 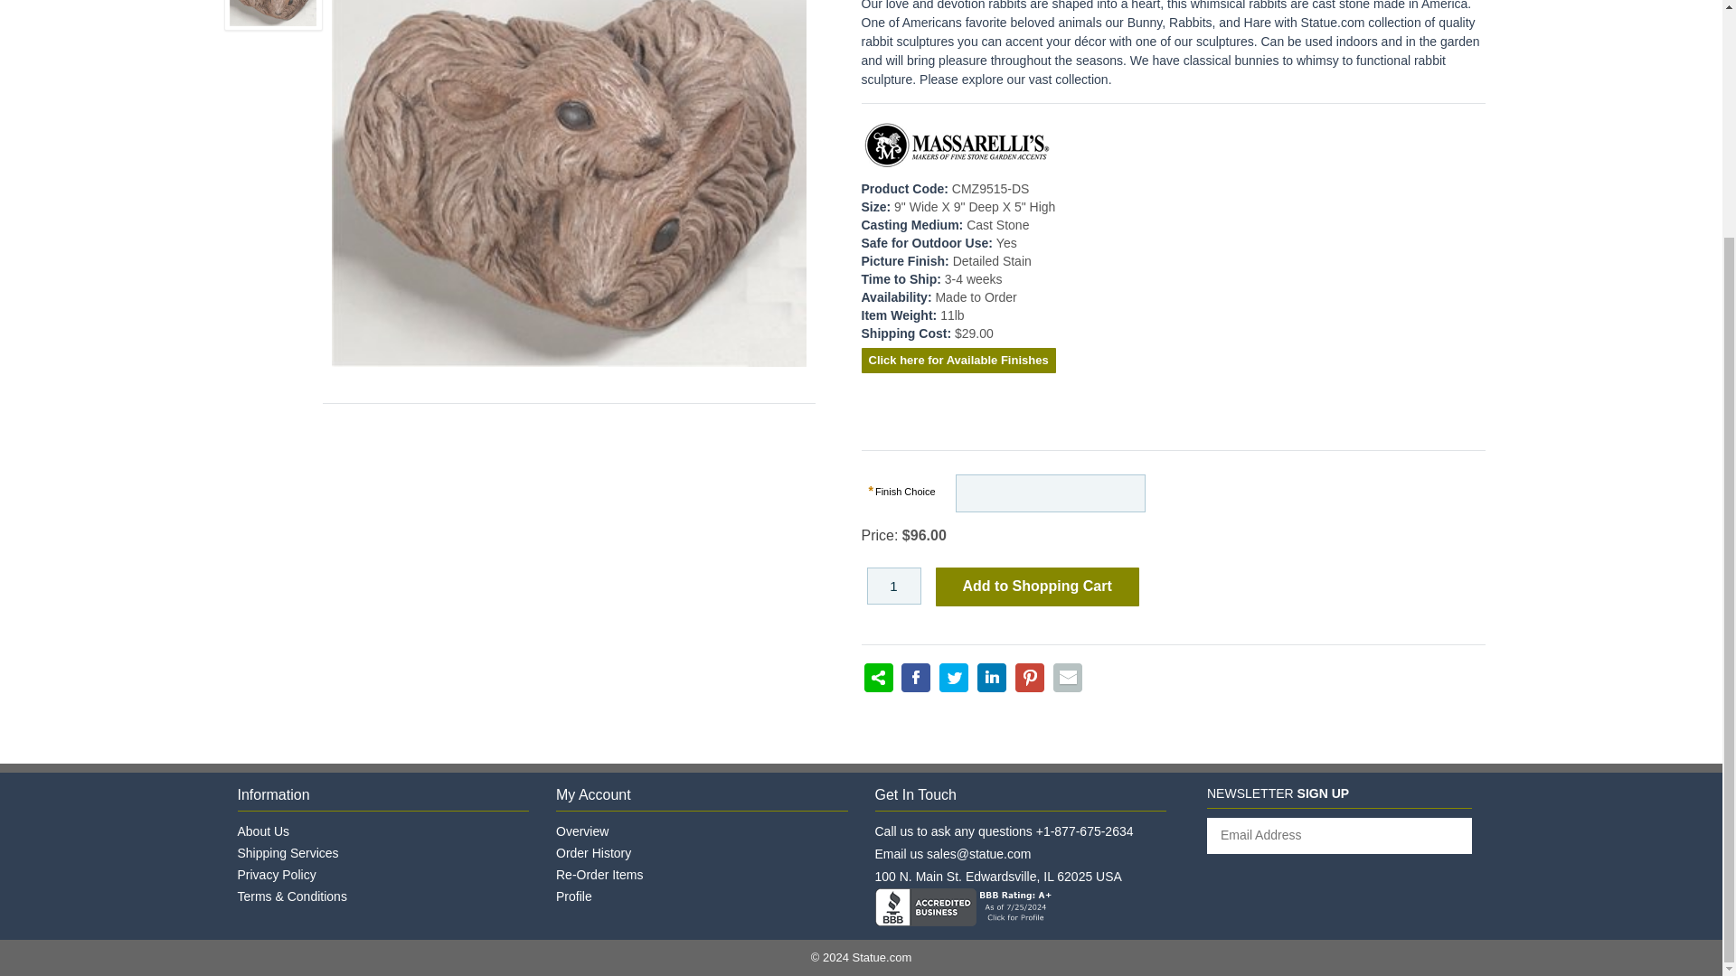 What do you see at coordinates (276, 875) in the screenshot?
I see `Privacy Policy` at bounding box center [276, 875].